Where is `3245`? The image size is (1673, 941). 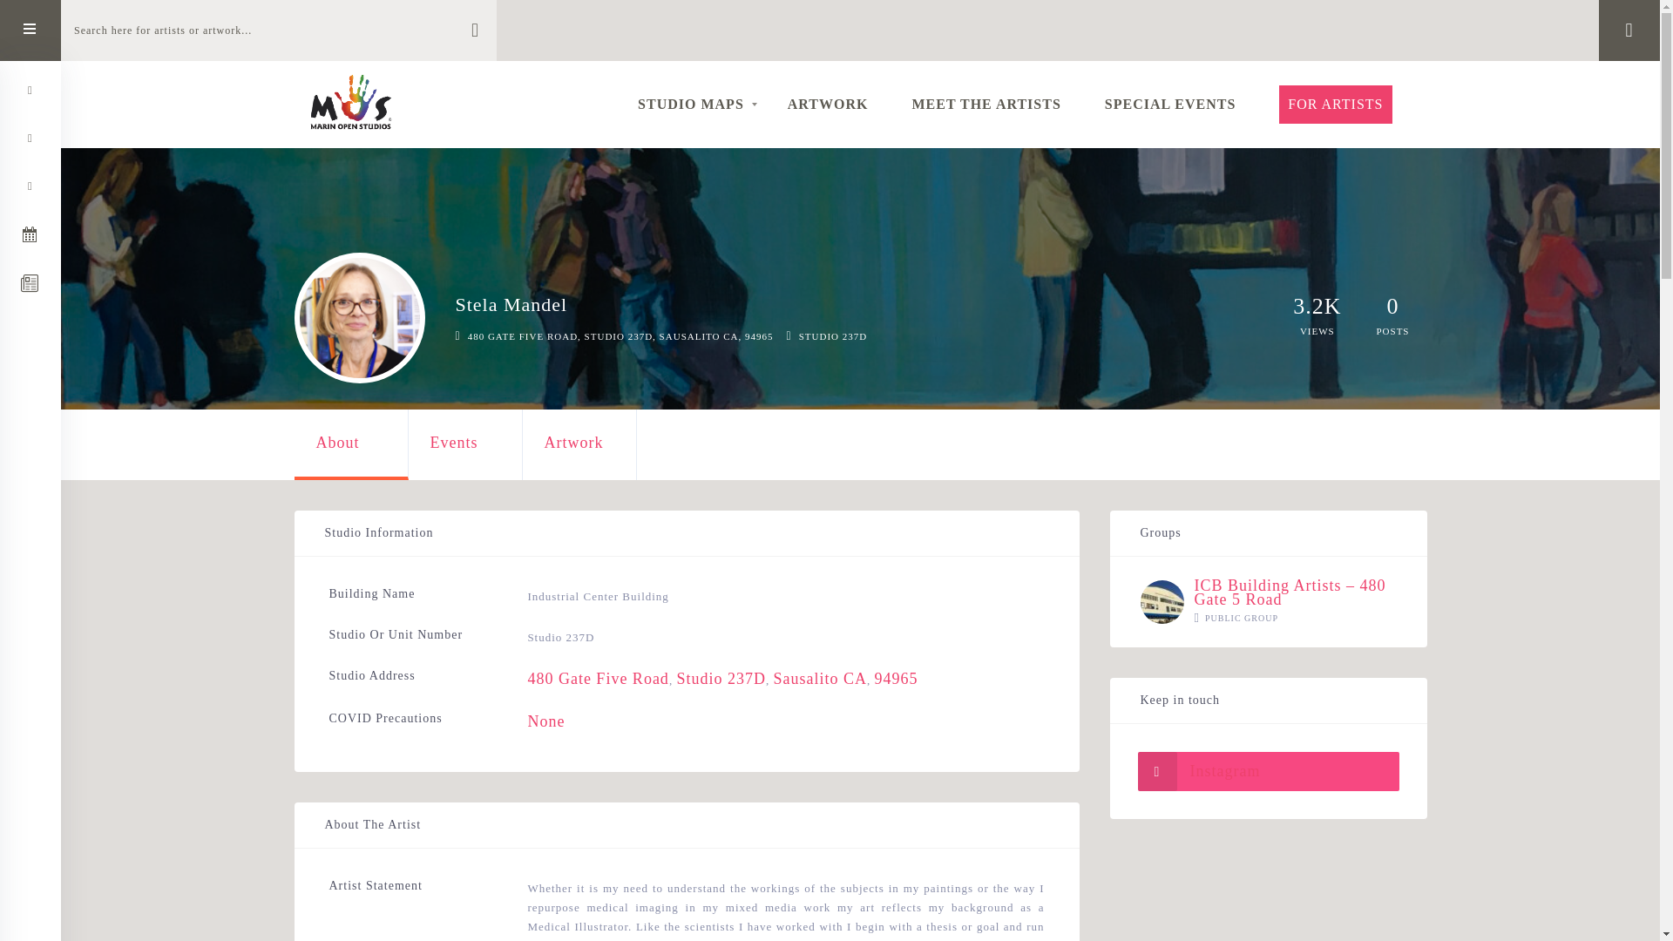
3245 is located at coordinates (1317, 307).